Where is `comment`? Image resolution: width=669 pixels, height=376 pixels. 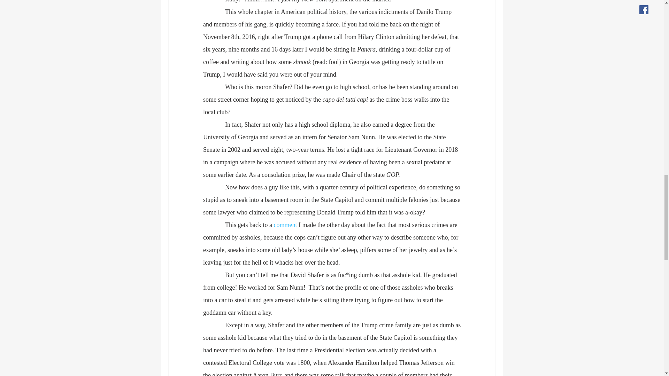
comment is located at coordinates (285, 225).